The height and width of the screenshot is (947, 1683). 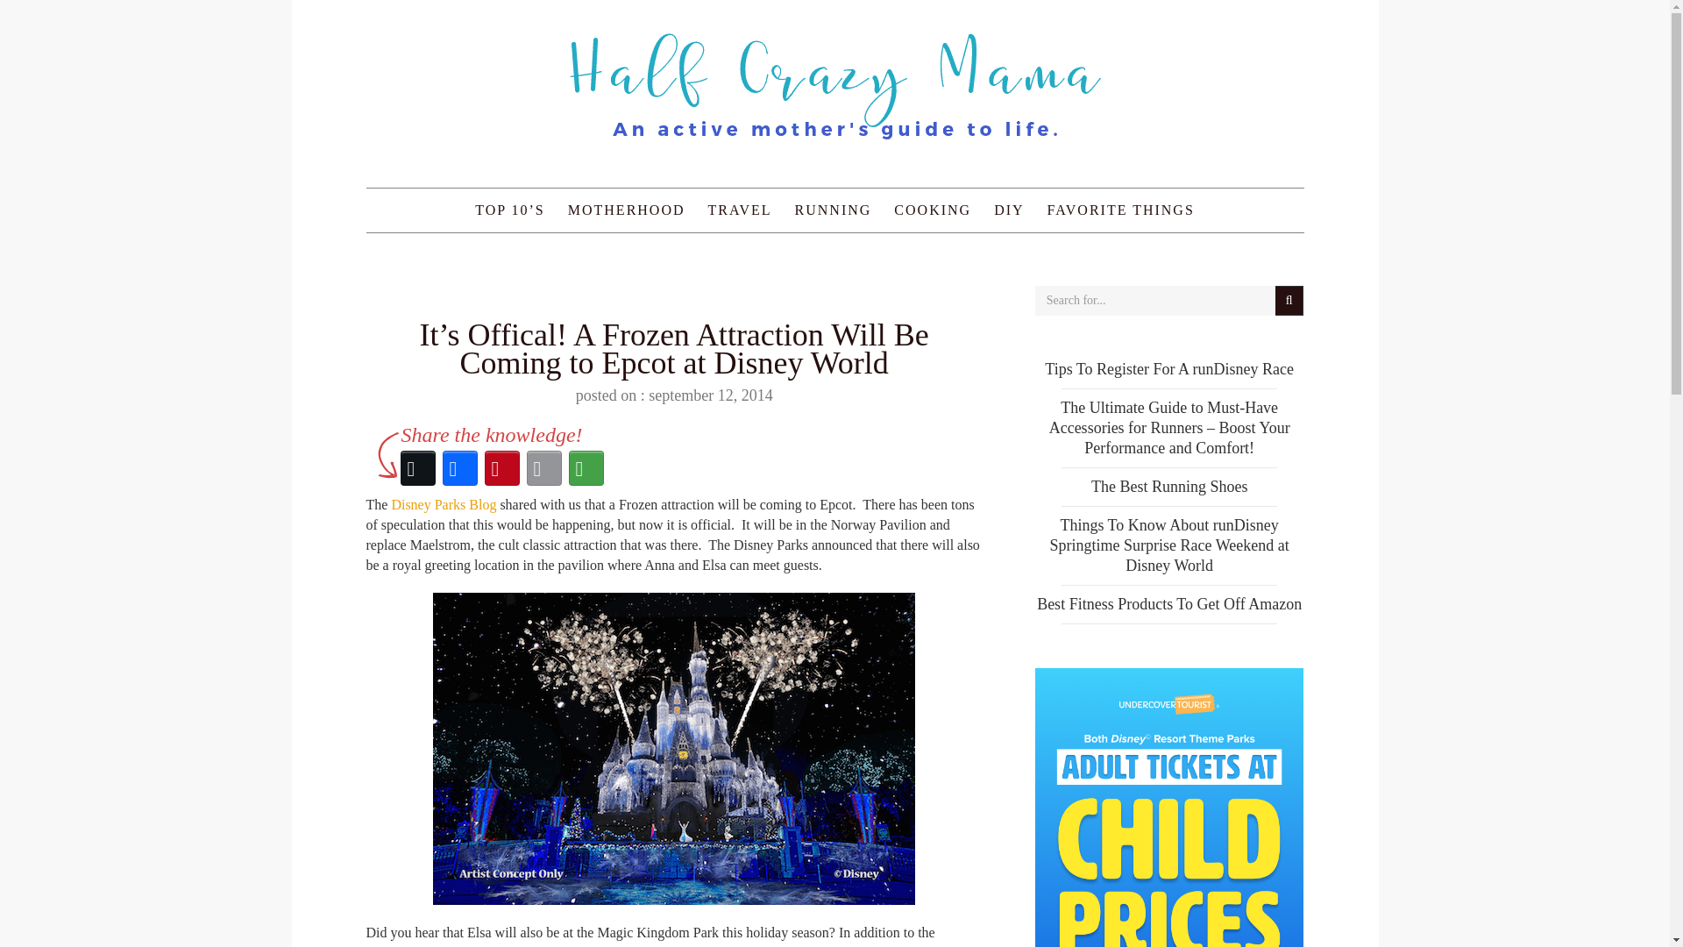 What do you see at coordinates (933, 210) in the screenshot?
I see `COOKING` at bounding box center [933, 210].